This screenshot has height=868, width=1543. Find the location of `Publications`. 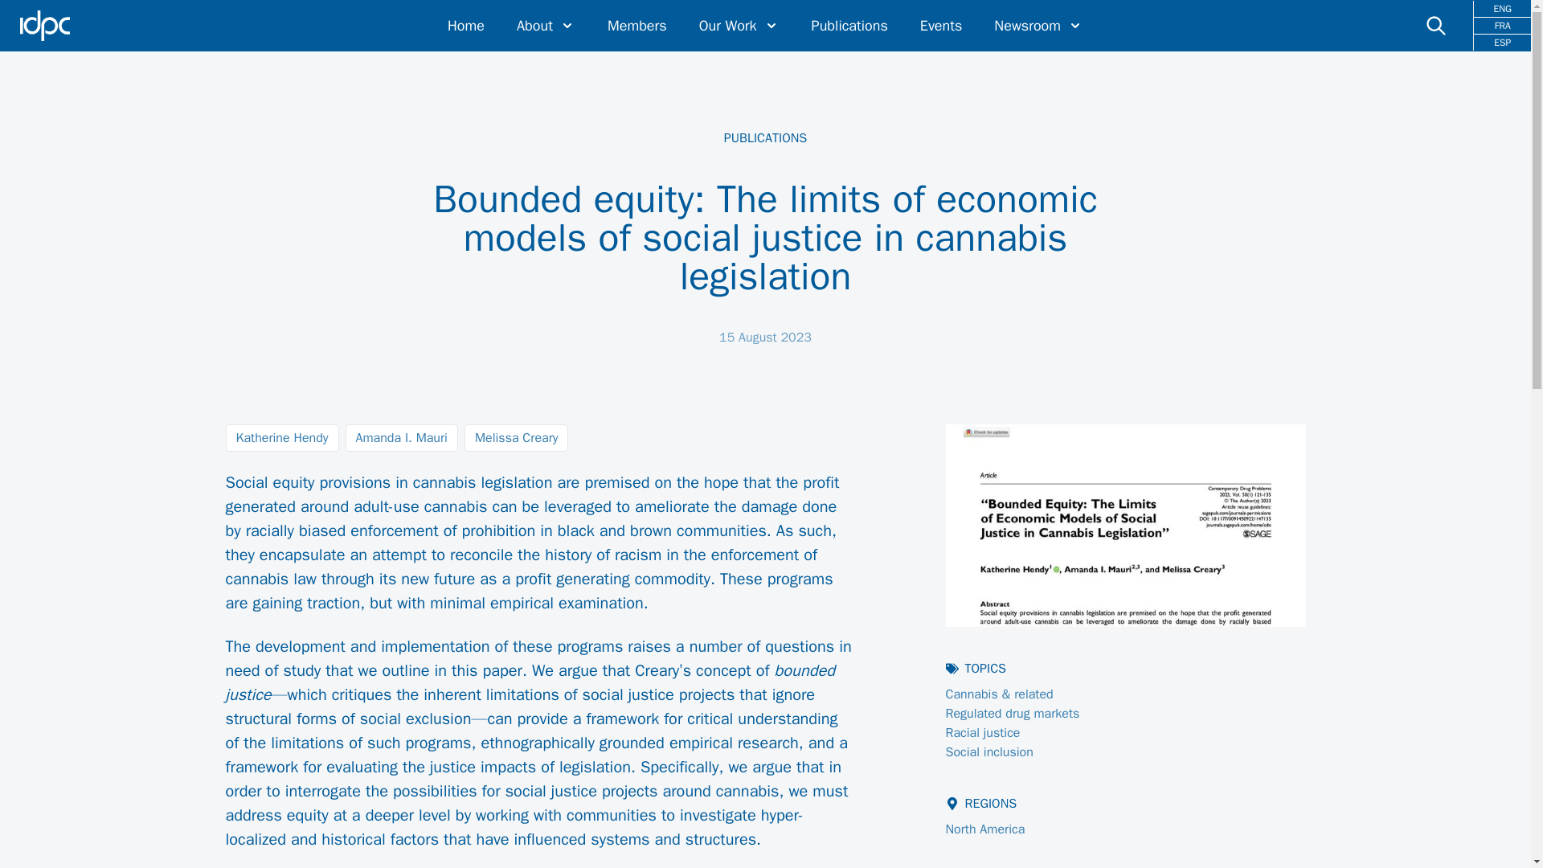

Publications is located at coordinates (849, 26).